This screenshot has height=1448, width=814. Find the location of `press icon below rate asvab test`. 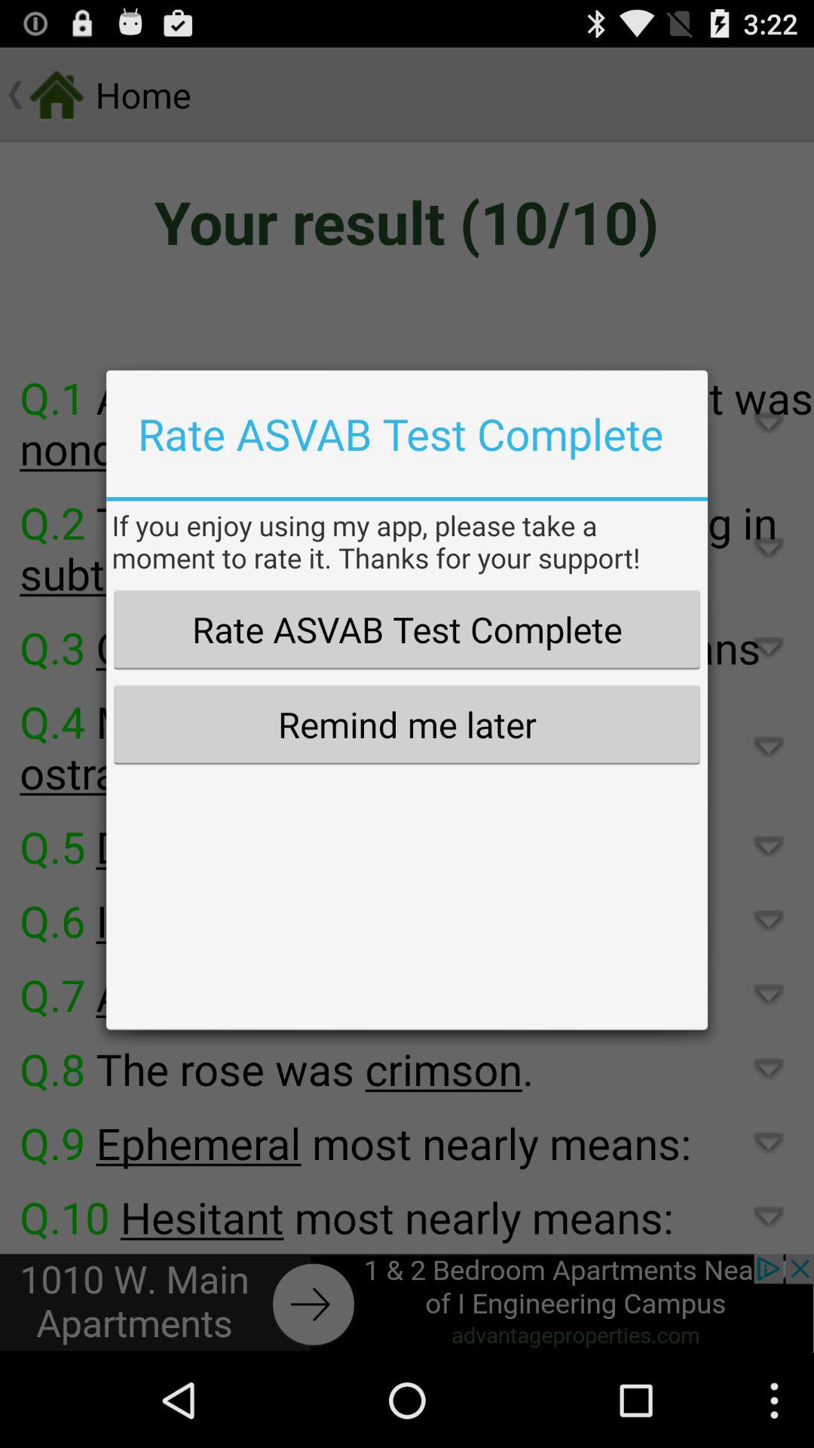

press icon below rate asvab test is located at coordinates (406, 724).